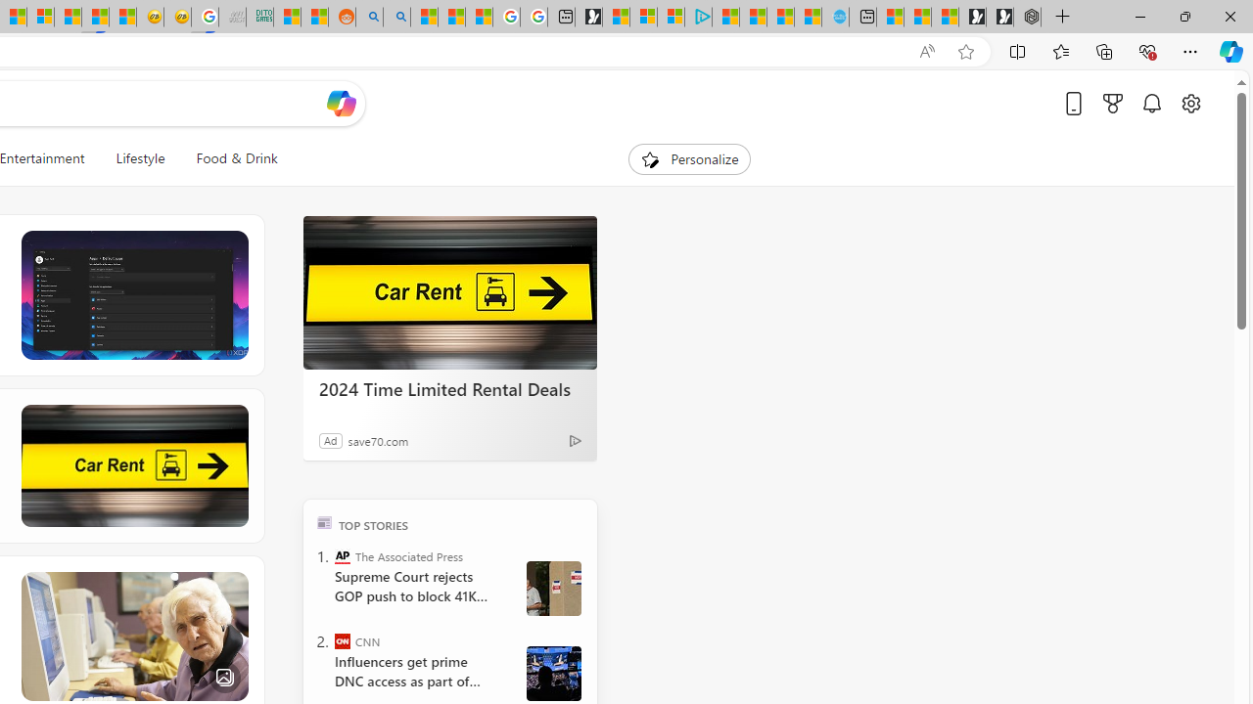  I want to click on 2024 Time Limited Rental Deals, so click(450, 293).